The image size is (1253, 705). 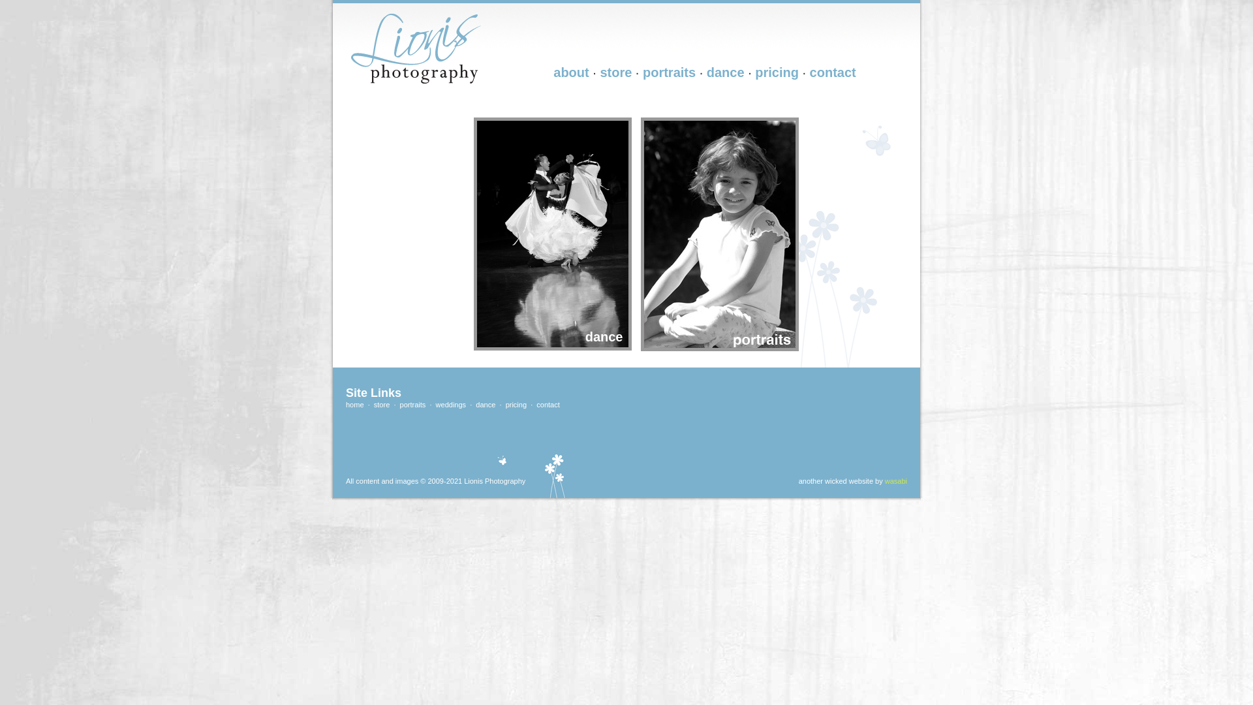 I want to click on pricing, so click(x=516, y=405).